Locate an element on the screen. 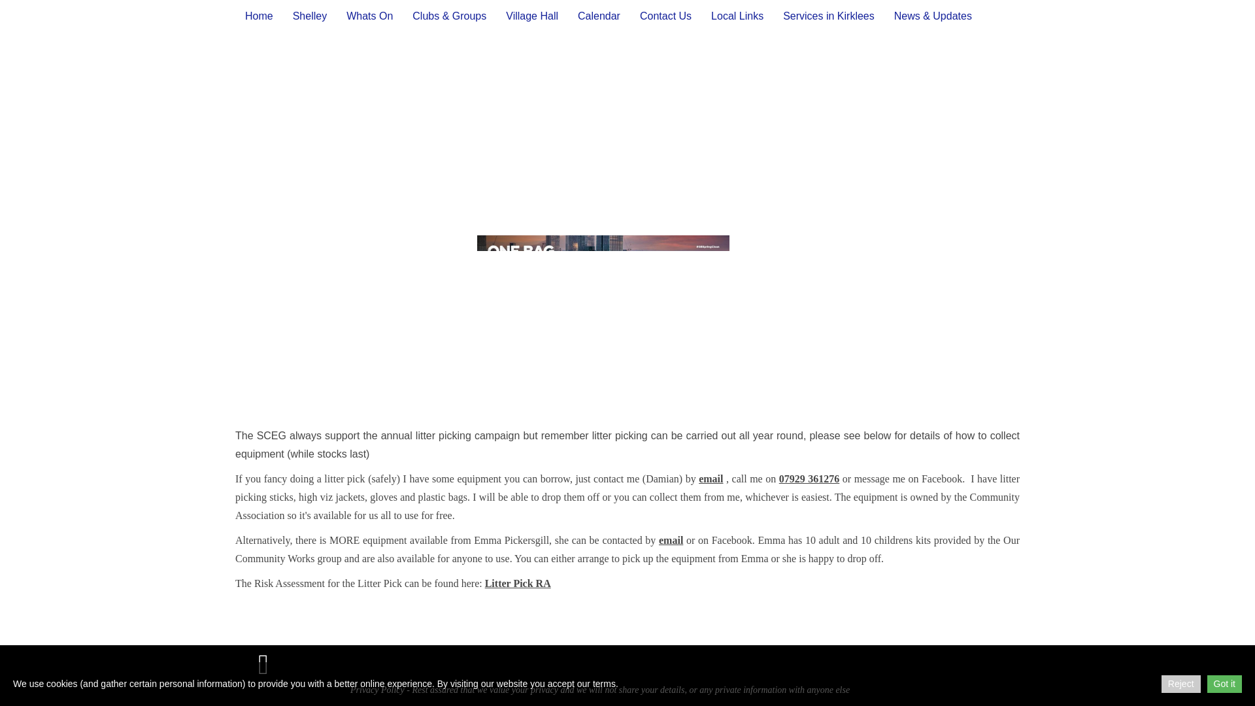  Contact Us is located at coordinates (665, 16).